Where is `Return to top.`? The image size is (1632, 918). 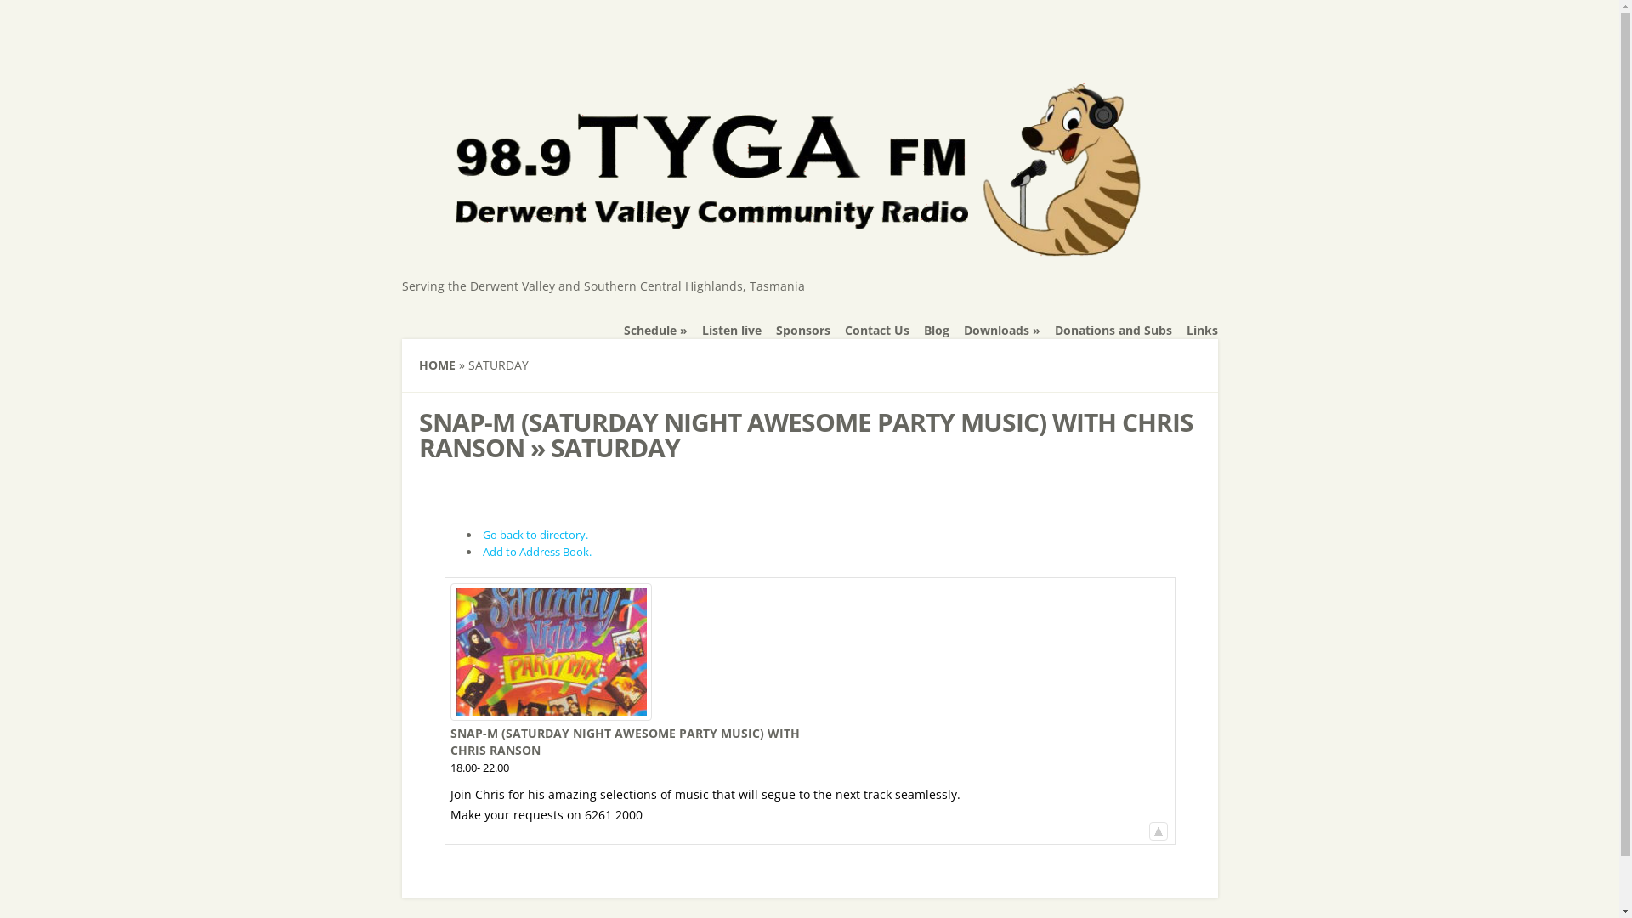 Return to top. is located at coordinates (1159, 831).